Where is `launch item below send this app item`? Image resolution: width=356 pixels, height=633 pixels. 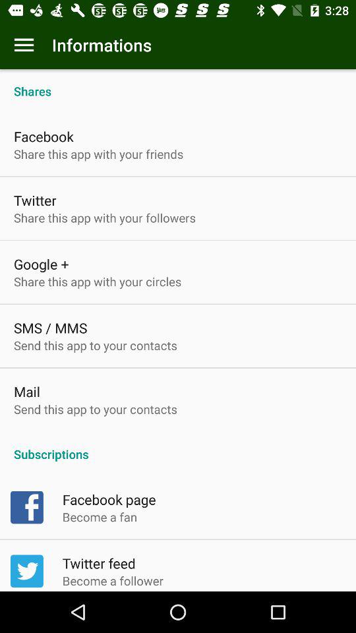
launch item below send this app item is located at coordinates (178, 447).